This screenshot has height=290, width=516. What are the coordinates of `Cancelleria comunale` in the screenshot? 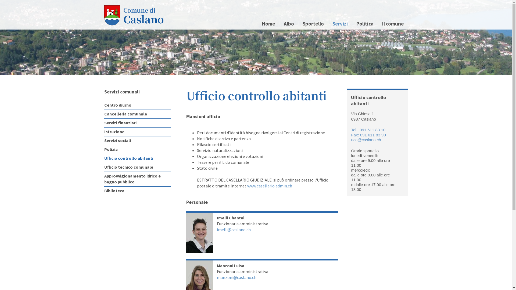 It's located at (138, 114).